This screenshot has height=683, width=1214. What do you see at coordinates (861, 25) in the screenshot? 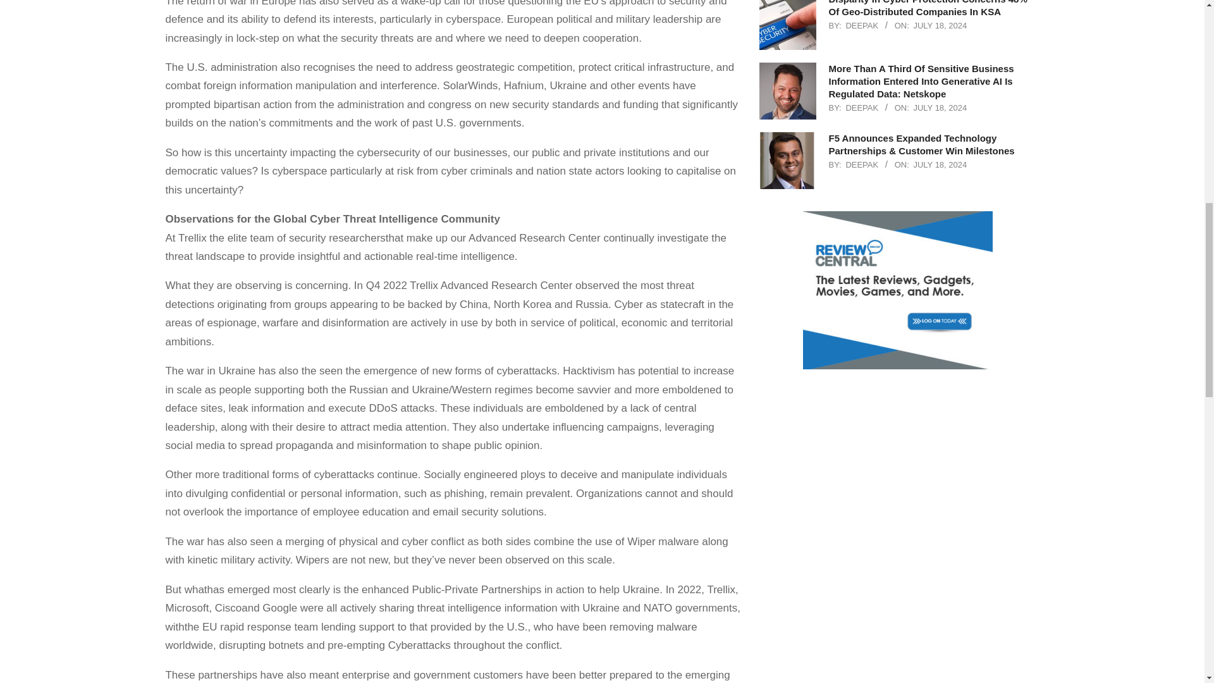
I see `Posts by Deepak` at bounding box center [861, 25].